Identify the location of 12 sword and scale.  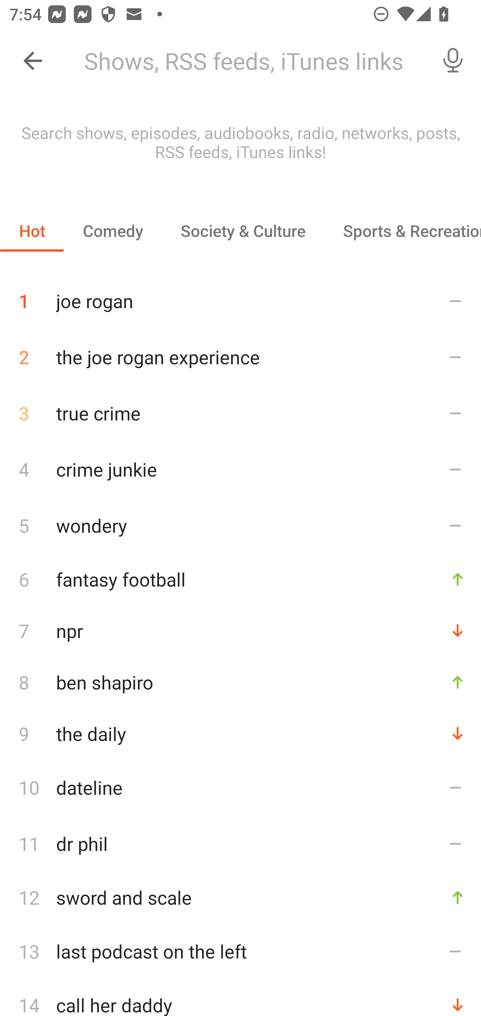
(240, 898).